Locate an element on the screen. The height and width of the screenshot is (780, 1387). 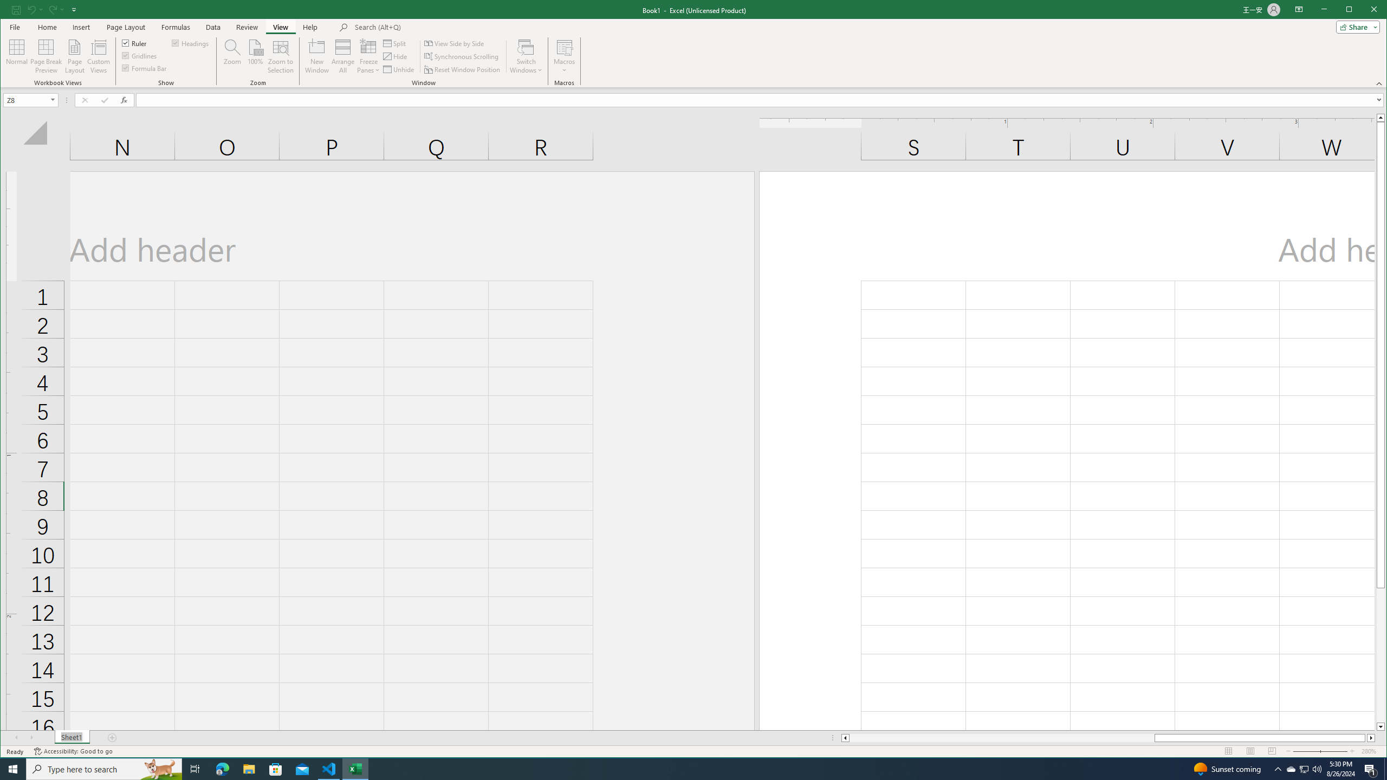
Sheet1 is located at coordinates (72, 738).